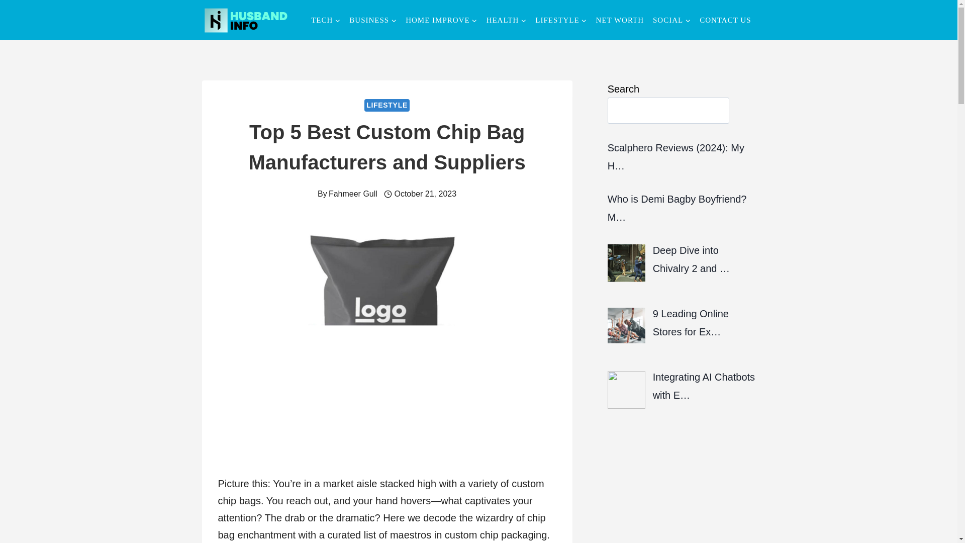 The width and height of the screenshot is (965, 543). I want to click on TECH, so click(326, 20).